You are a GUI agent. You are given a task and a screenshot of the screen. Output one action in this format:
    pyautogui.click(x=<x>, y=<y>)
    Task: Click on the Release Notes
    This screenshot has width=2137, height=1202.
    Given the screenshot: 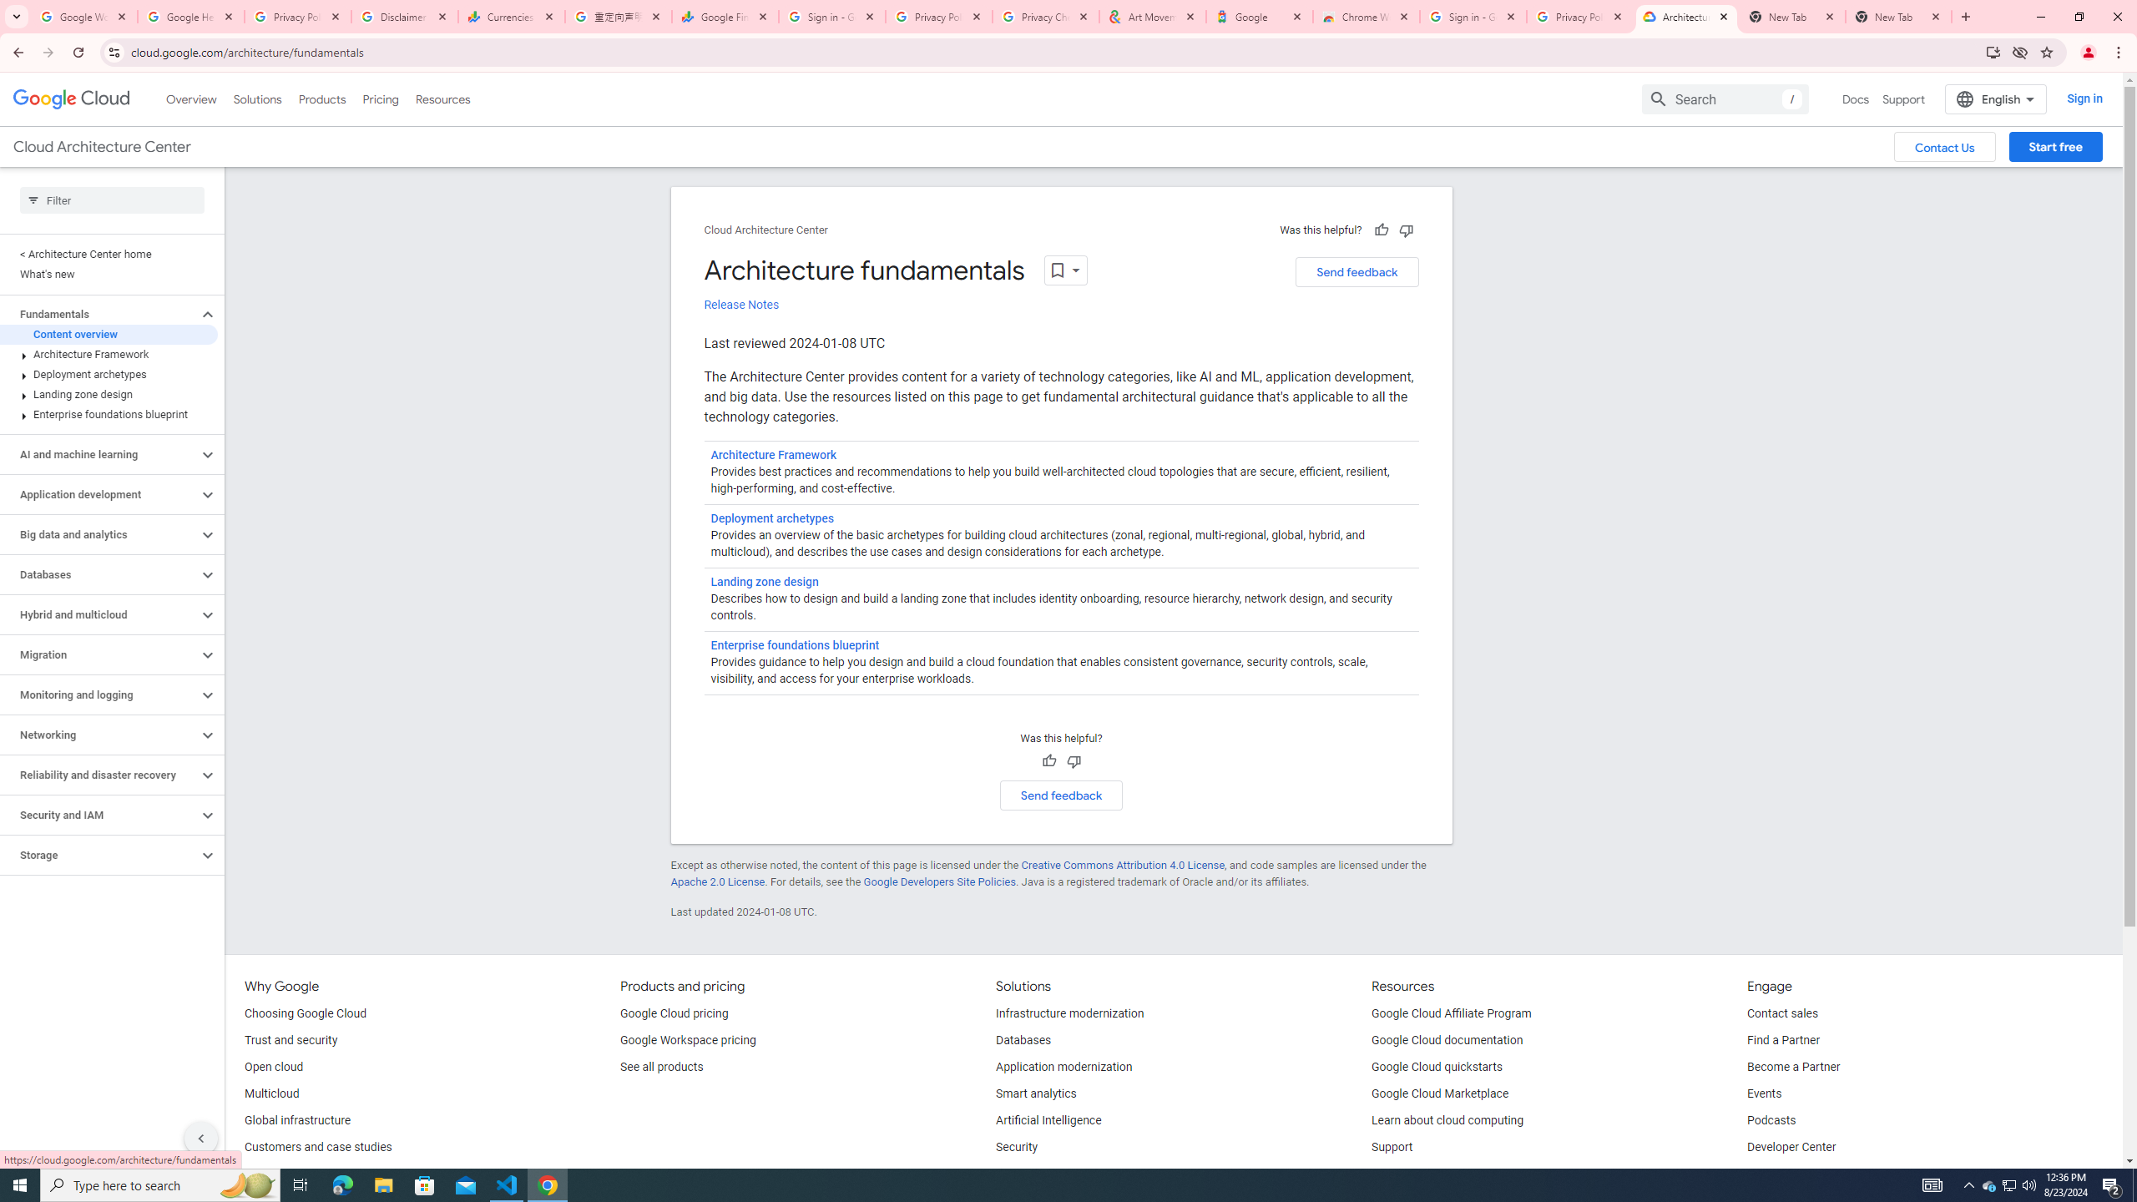 What is the action you would take?
    pyautogui.click(x=741, y=306)
    